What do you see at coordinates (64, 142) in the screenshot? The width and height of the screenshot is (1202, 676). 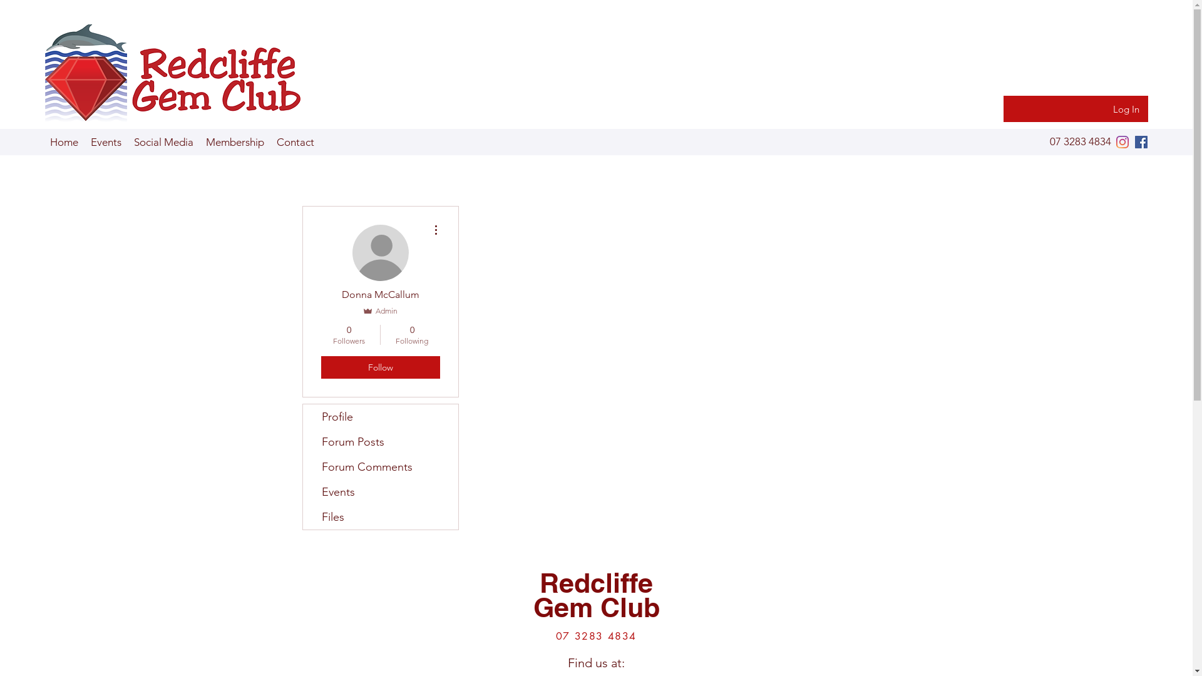 I see `Home` at bounding box center [64, 142].